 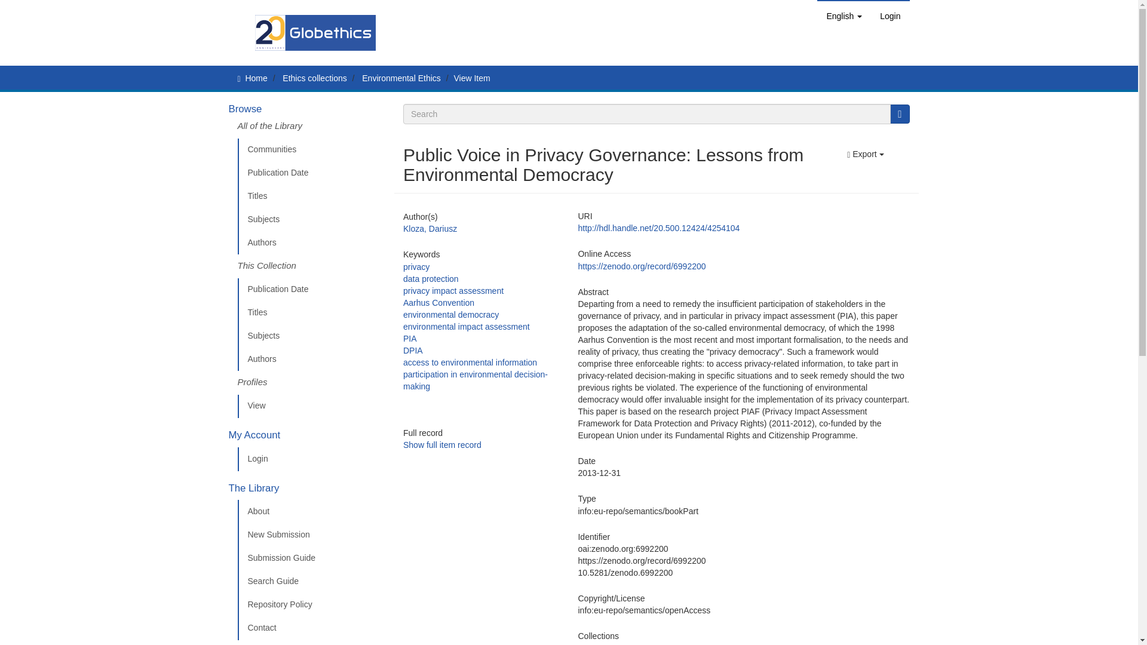 What do you see at coordinates (844, 16) in the screenshot?
I see `English ` at bounding box center [844, 16].